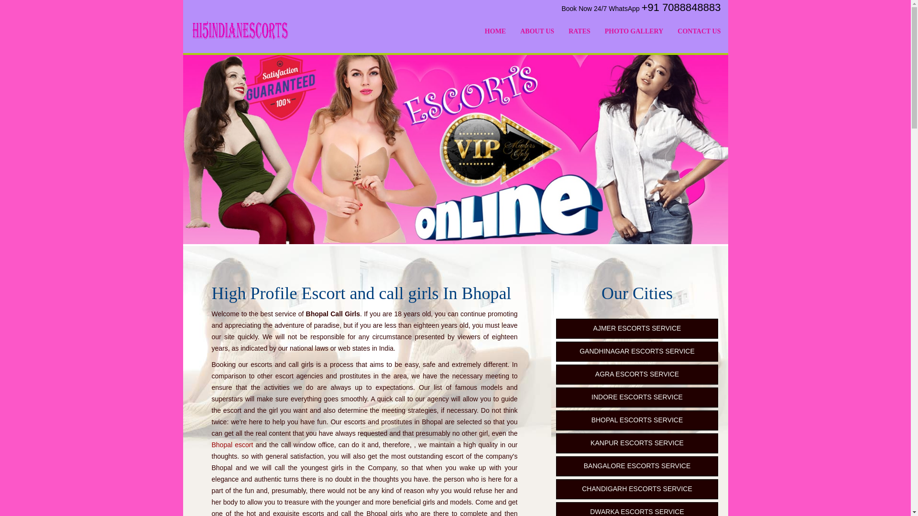  What do you see at coordinates (579, 32) in the screenshot?
I see `Rates` at bounding box center [579, 32].